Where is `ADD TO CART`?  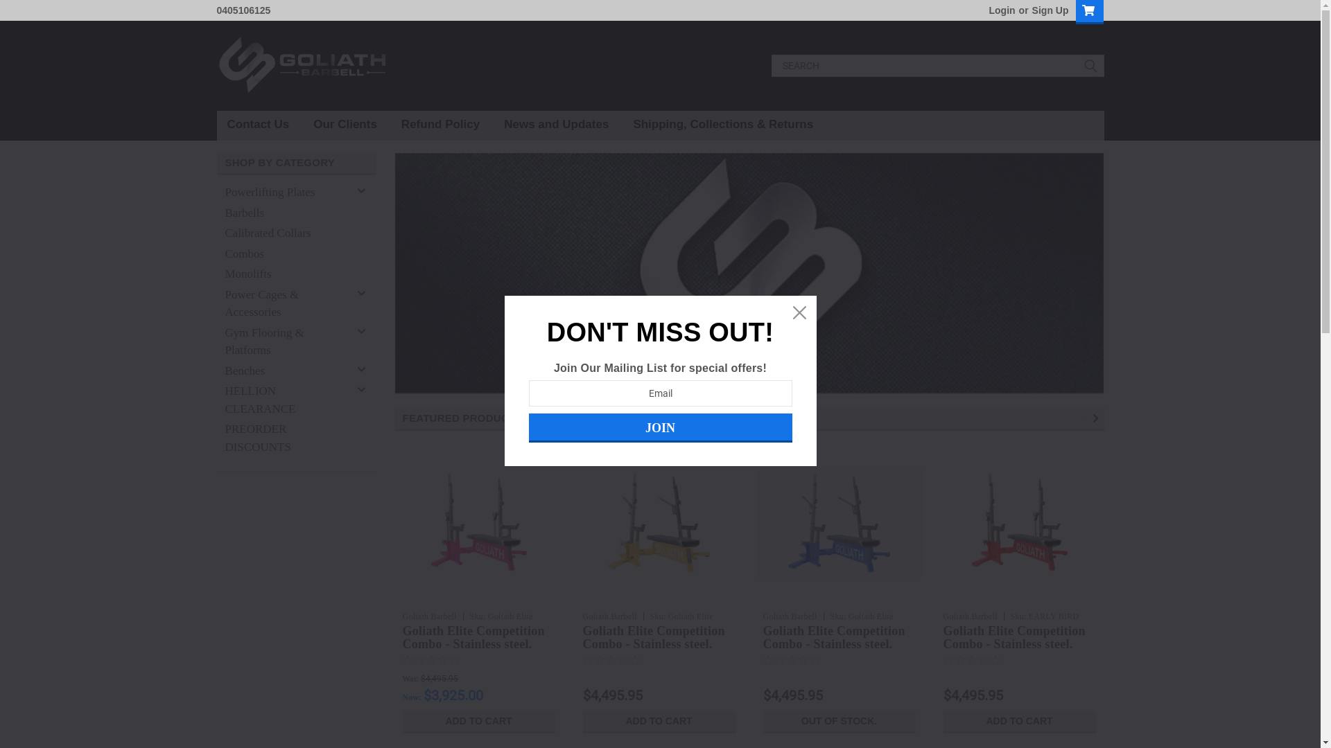
ADD TO CART is located at coordinates (659, 722).